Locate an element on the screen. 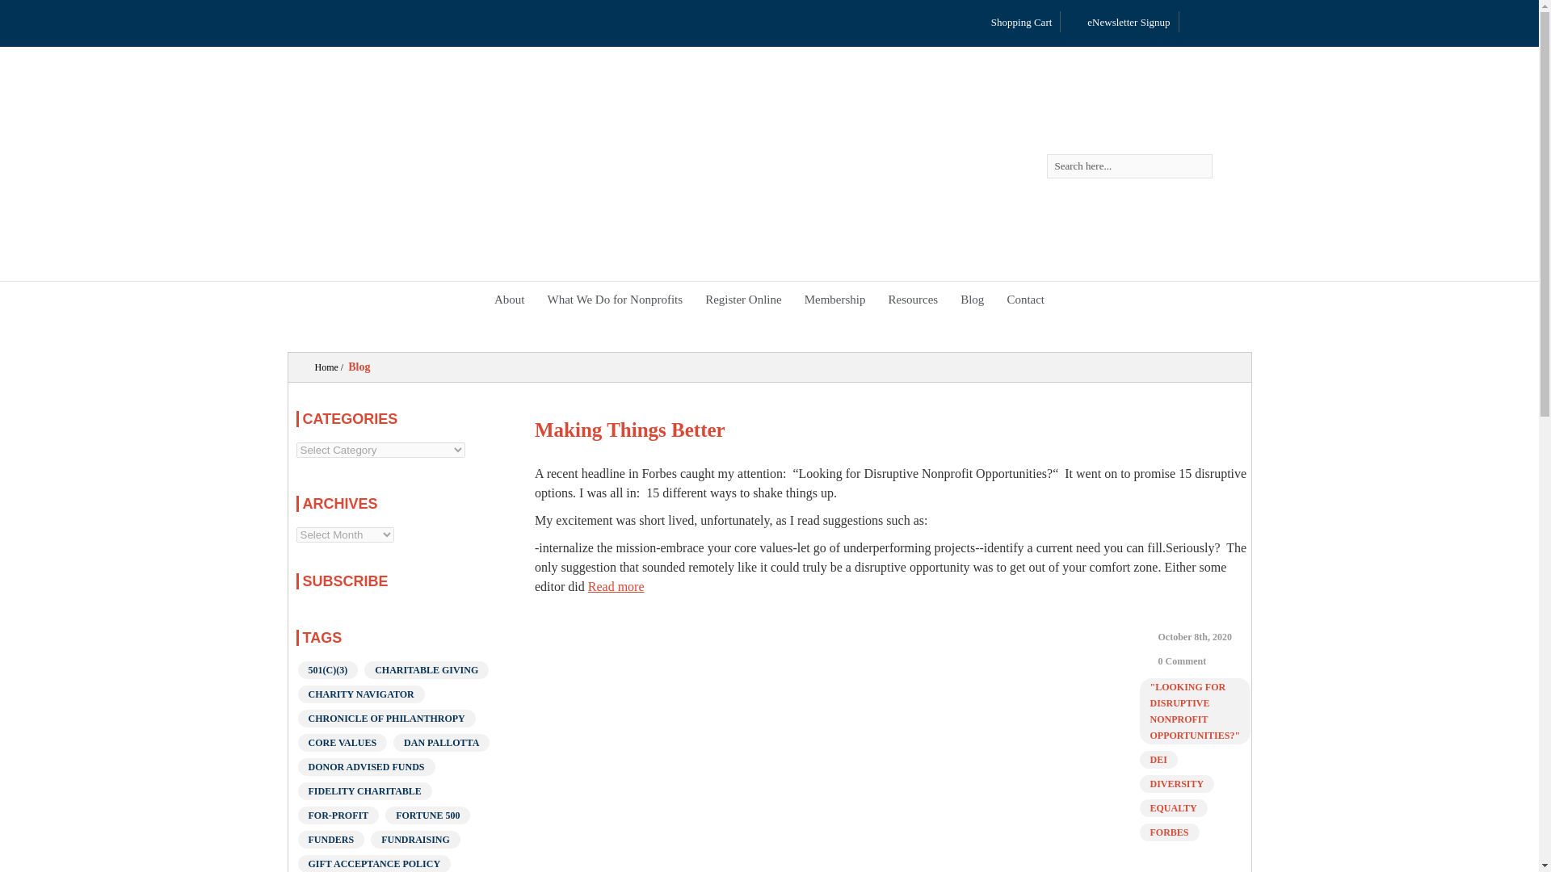 This screenshot has width=1551, height=872. Twitter is located at coordinates (1220, 26).